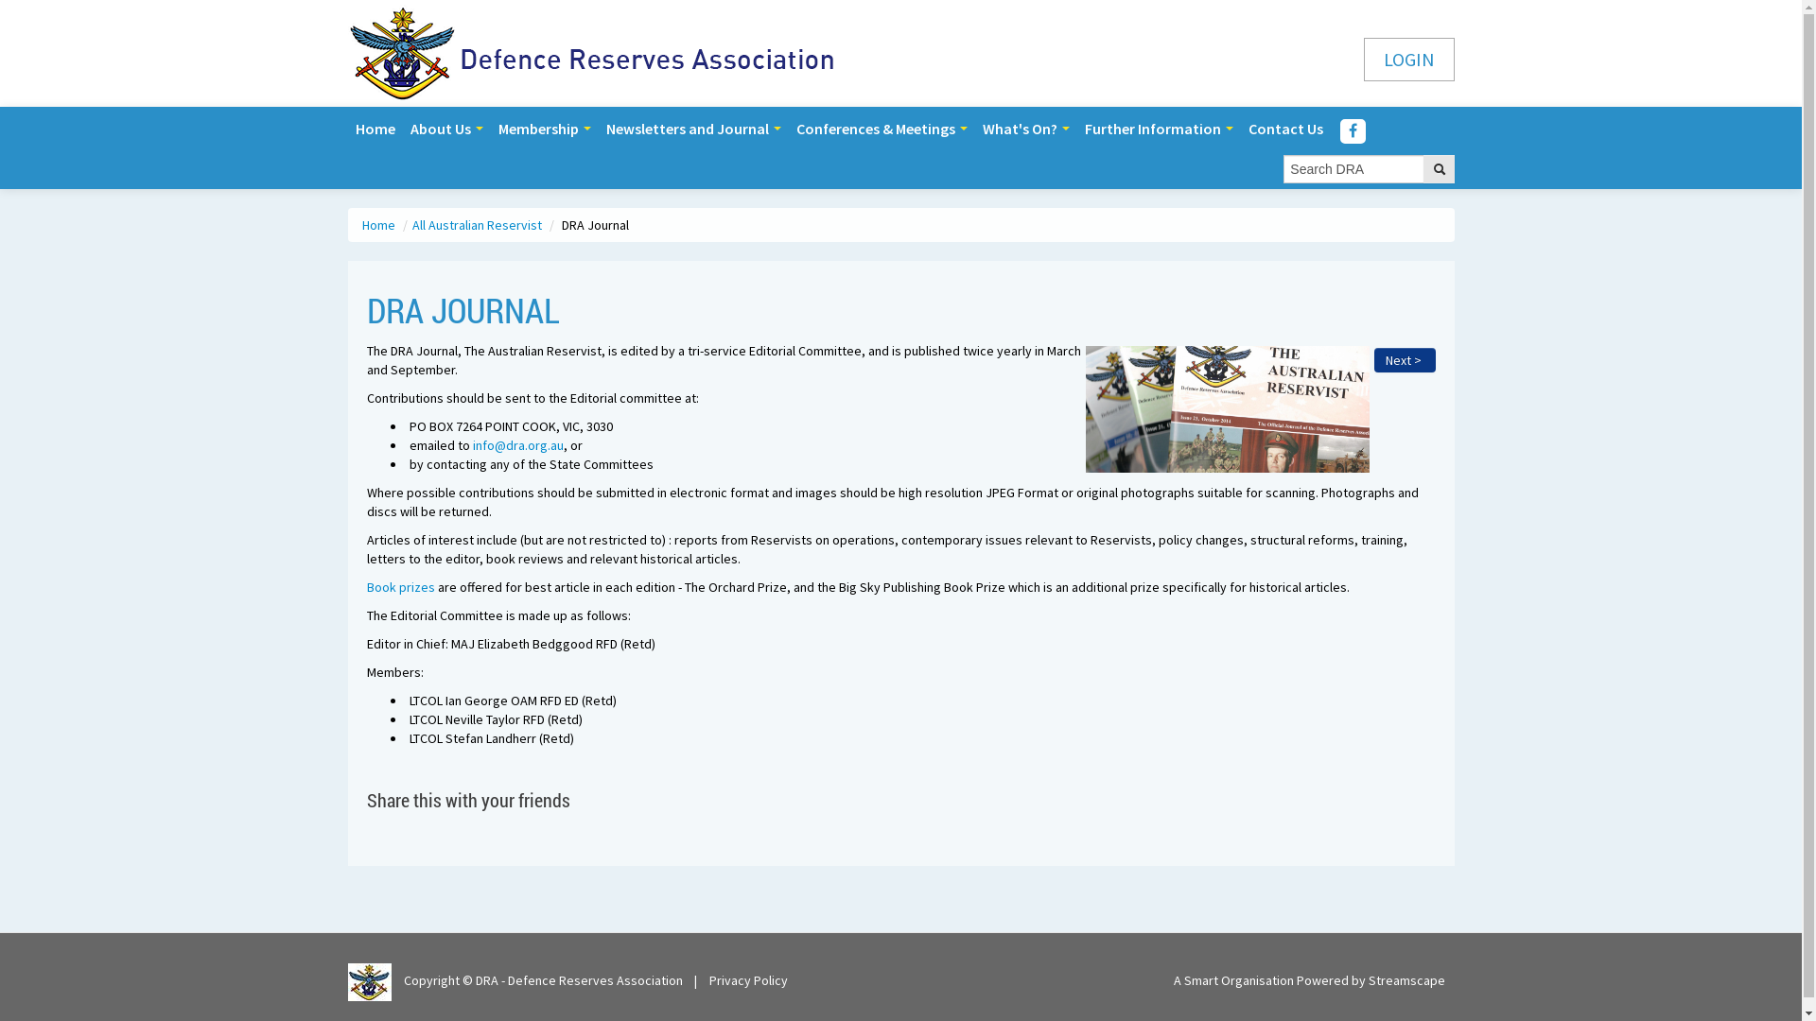 Image resolution: width=1816 pixels, height=1021 pixels. Describe the element at coordinates (1409, 60) in the screenshot. I see `LOGIN` at that location.